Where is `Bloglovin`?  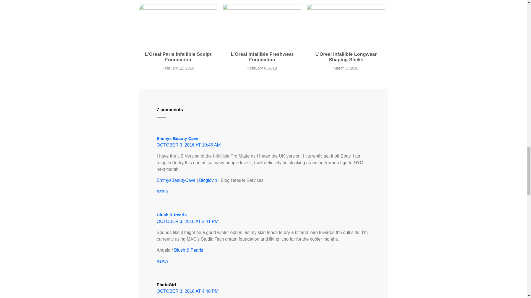
Bloglovin is located at coordinates (208, 180).